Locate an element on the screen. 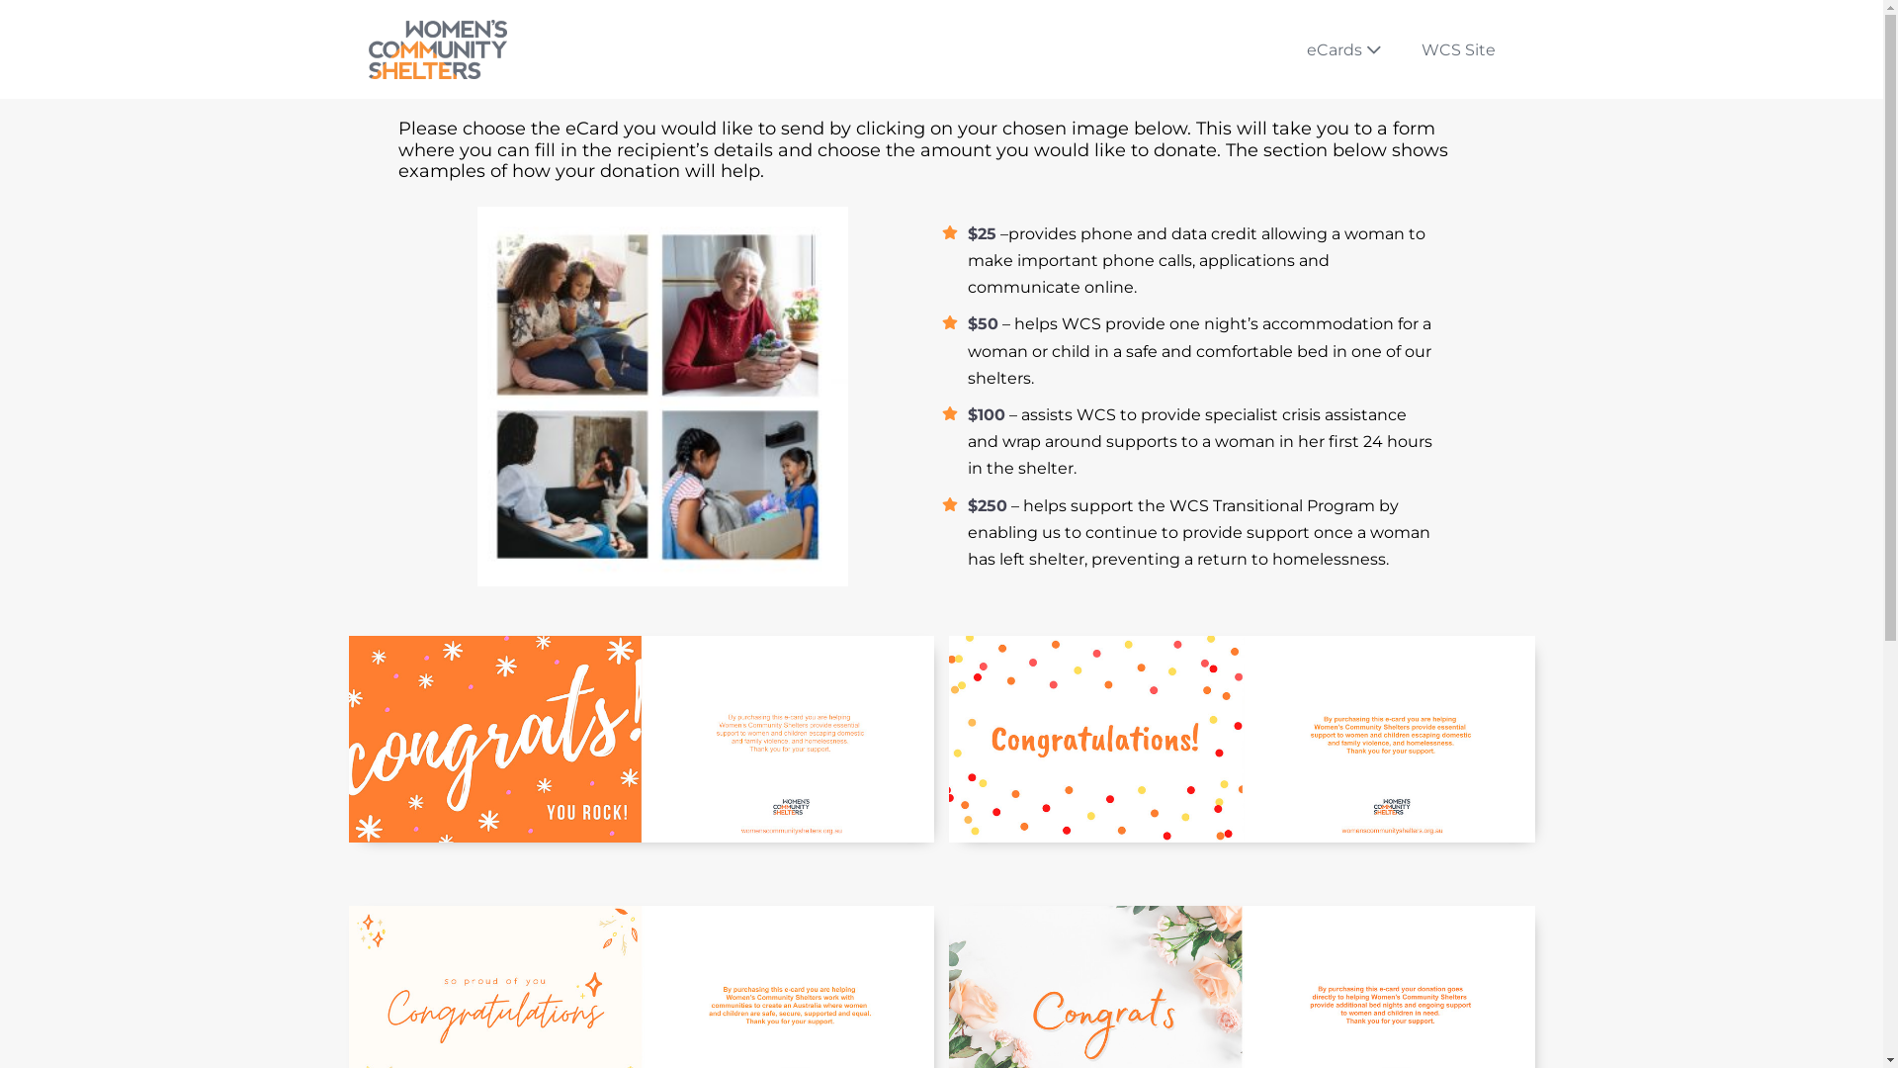 Image resolution: width=1898 pixels, height=1068 pixels. Women's Community Shelters Shop is located at coordinates (437, 49).